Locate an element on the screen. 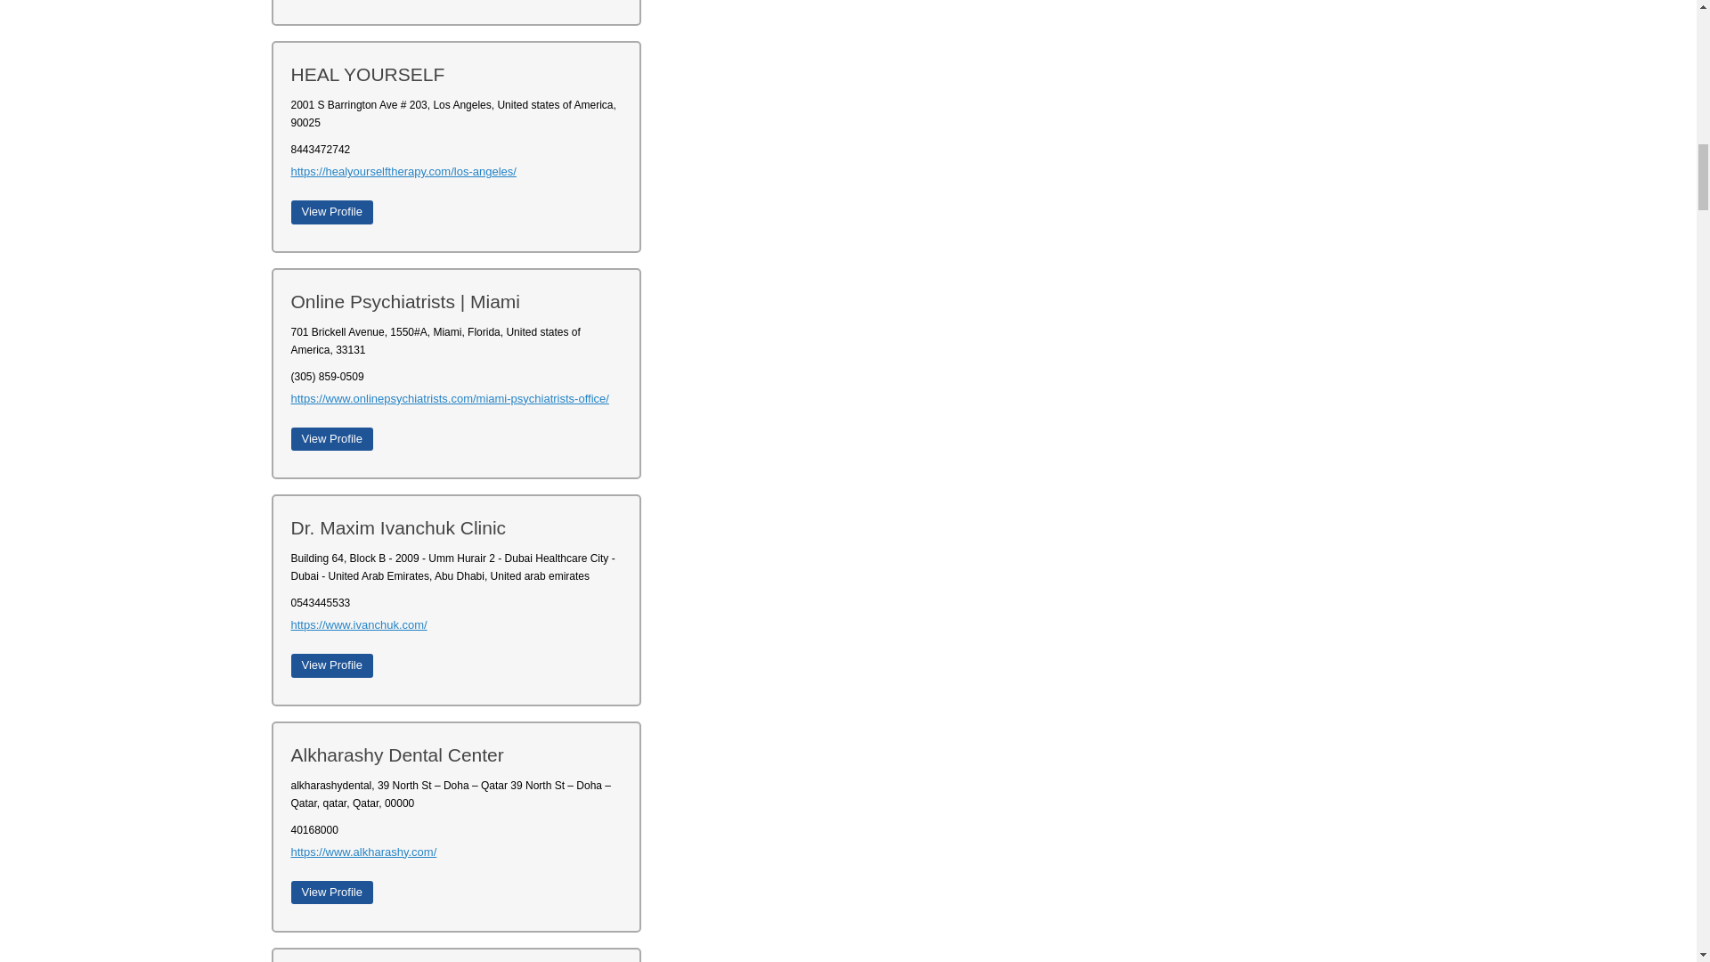 The height and width of the screenshot is (962, 1710). Click here to view profile is located at coordinates (331, 665).